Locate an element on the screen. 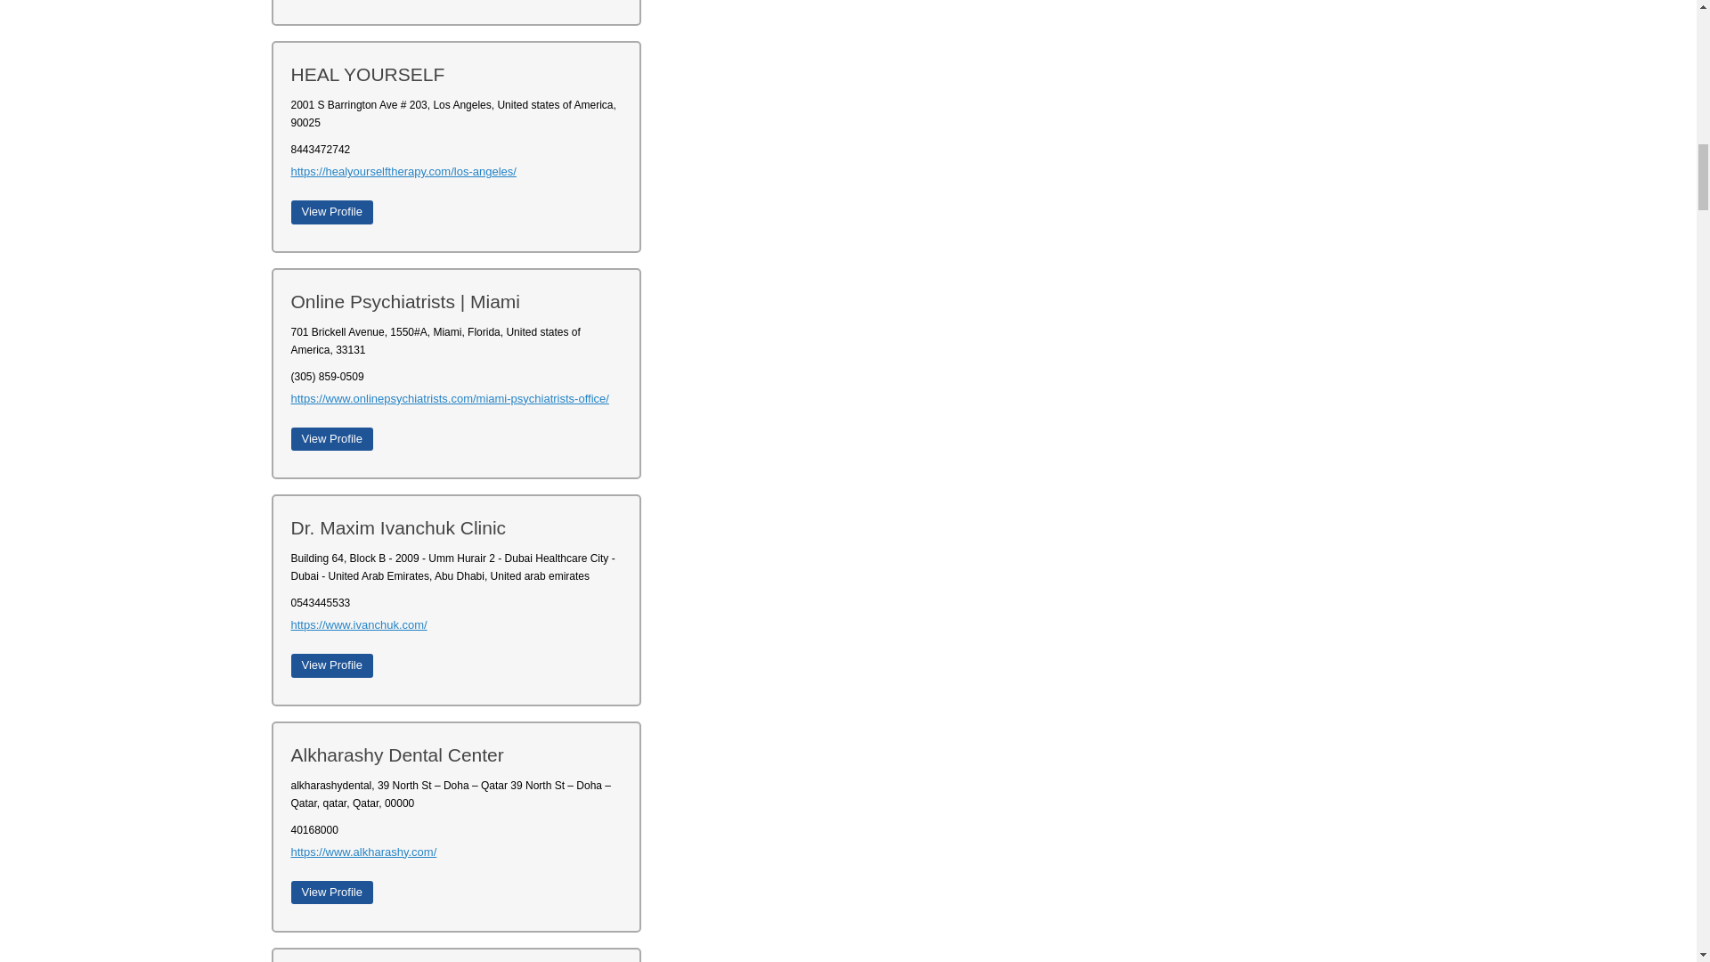 The height and width of the screenshot is (962, 1710). Click here to view profile is located at coordinates (331, 665).